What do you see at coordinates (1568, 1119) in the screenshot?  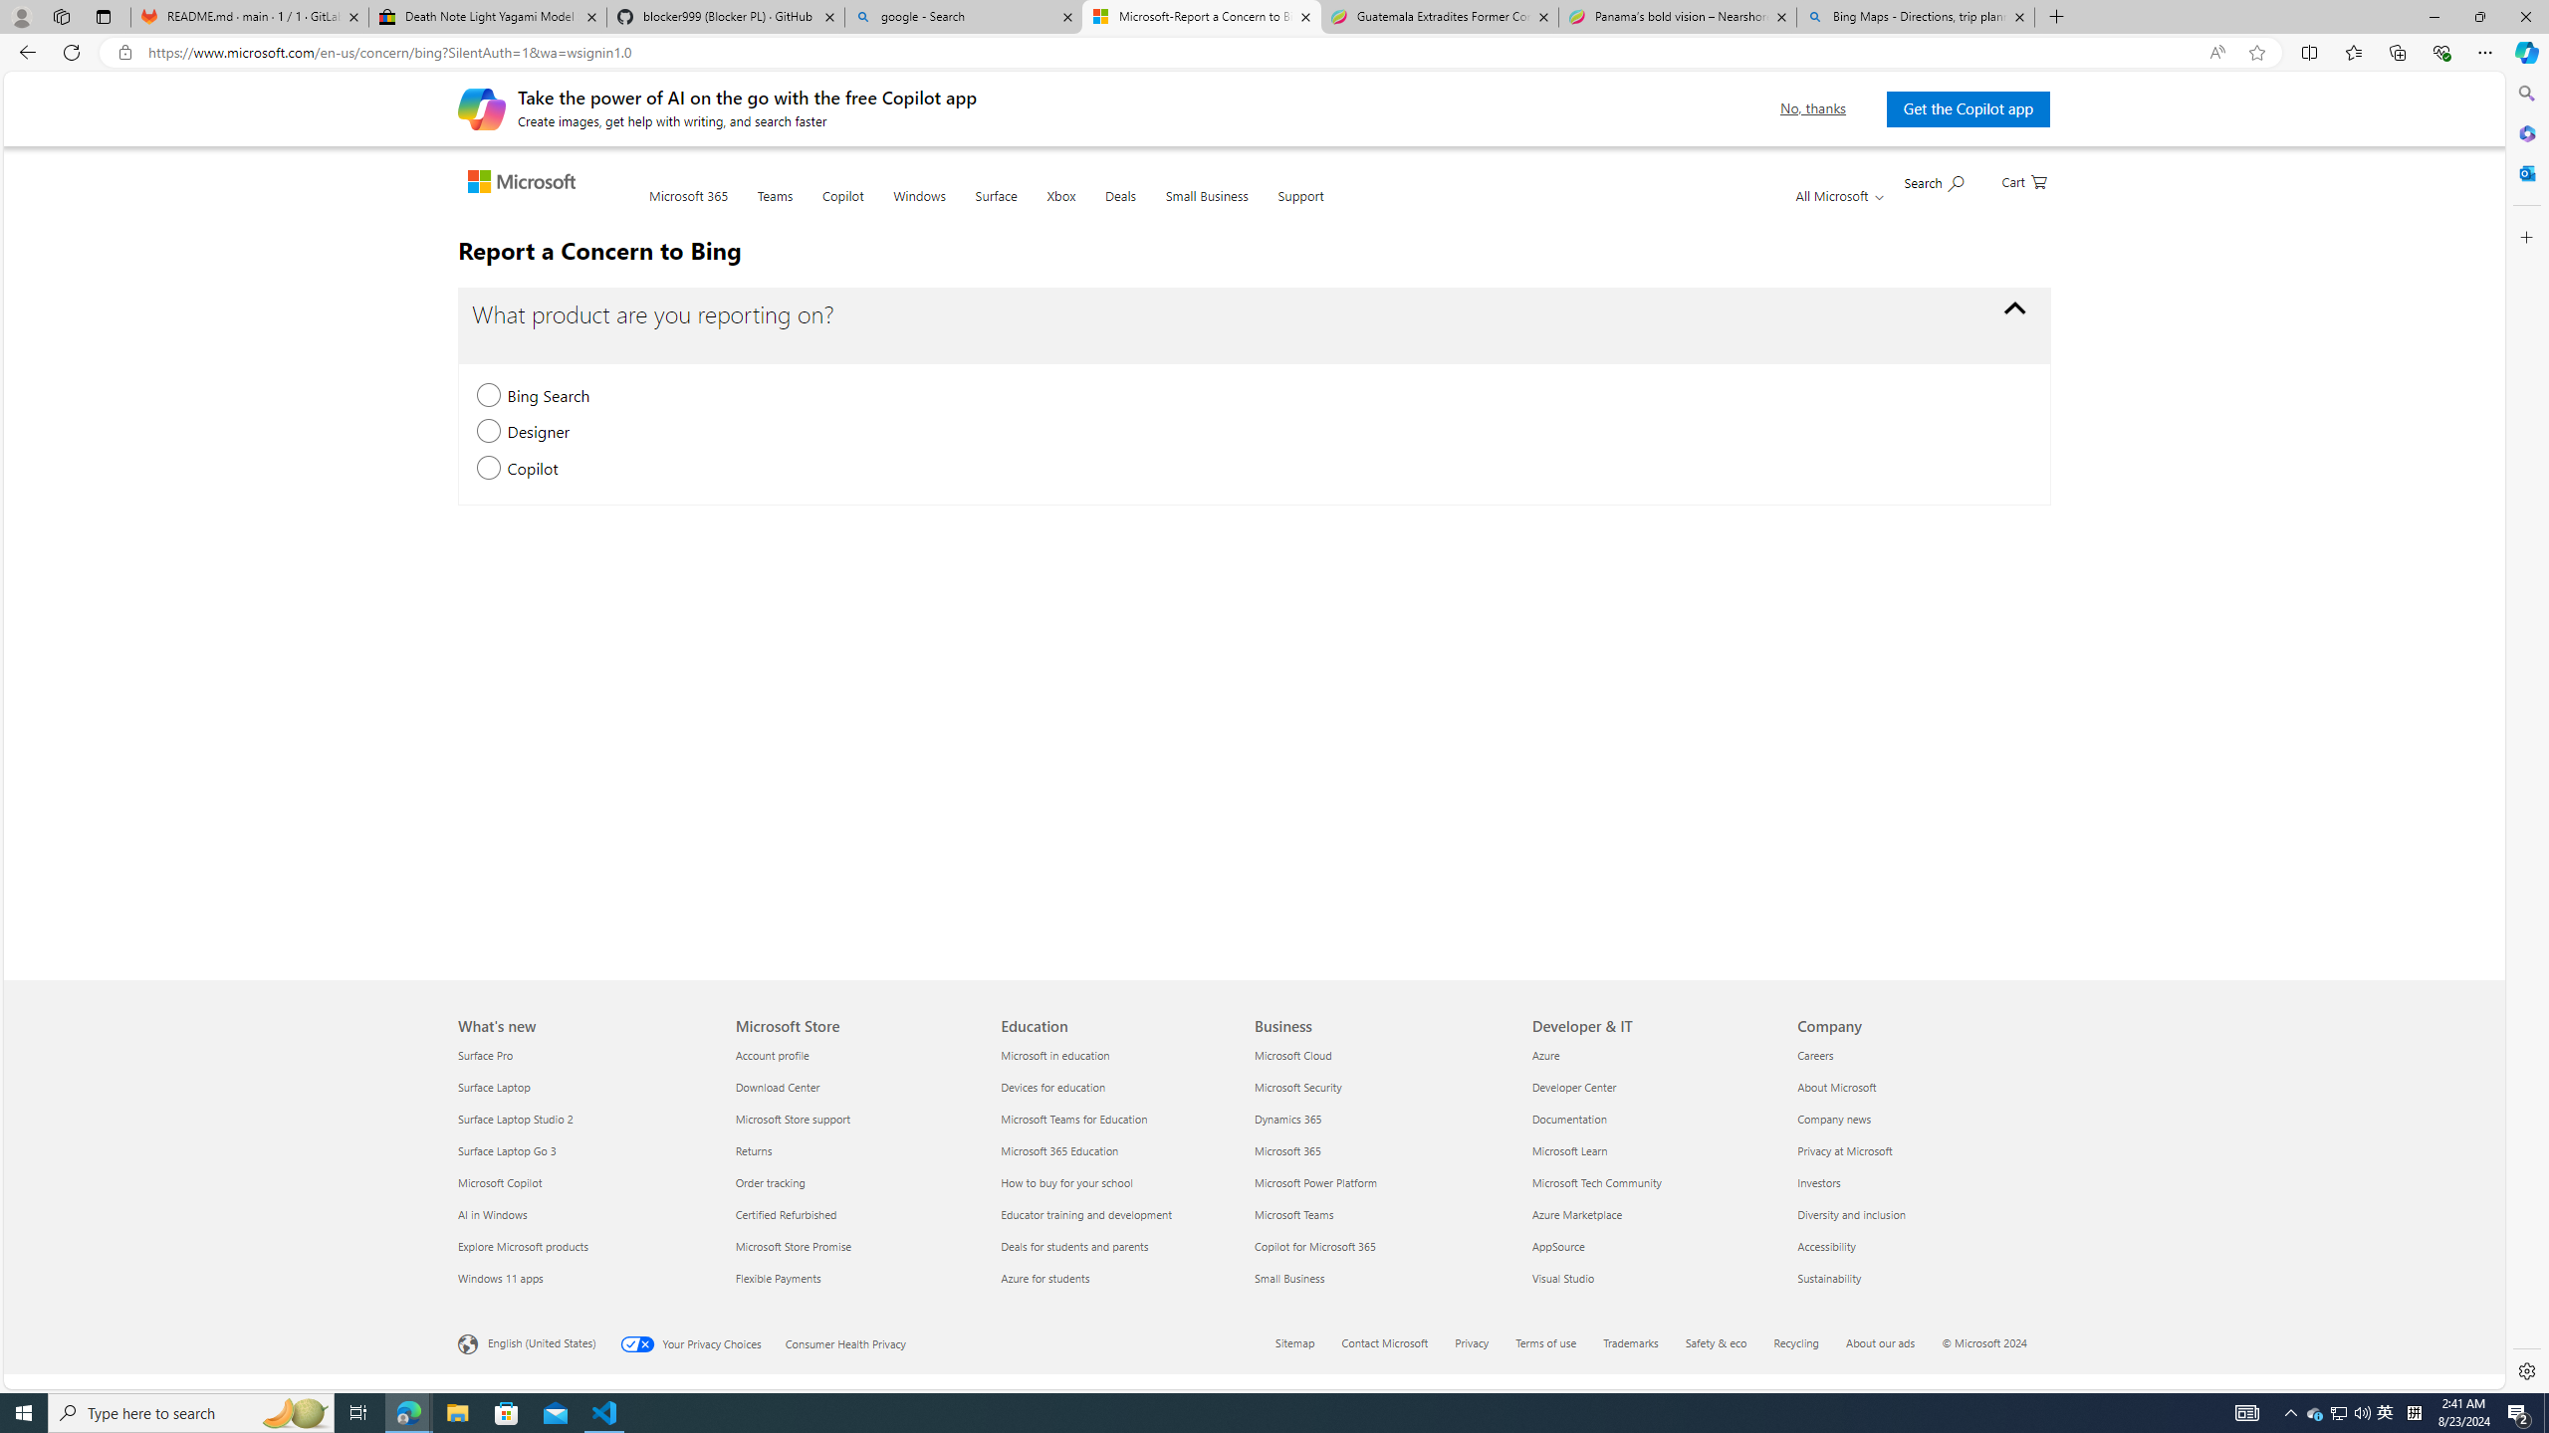 I see `Documentation Developer & IT` at bounding box center [1568, 1119].